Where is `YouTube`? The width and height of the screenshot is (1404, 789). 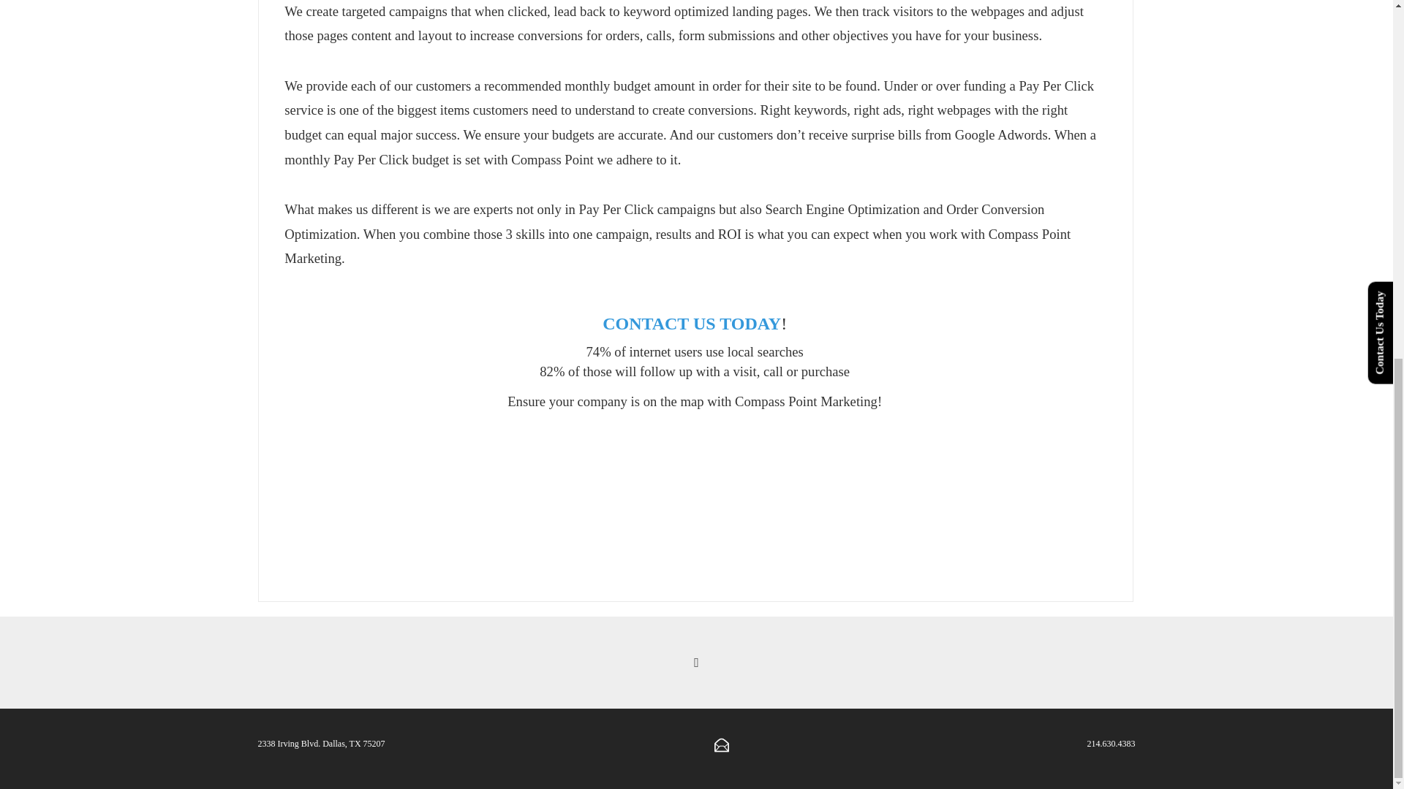 YouTube is located at coordinates (695, 663).